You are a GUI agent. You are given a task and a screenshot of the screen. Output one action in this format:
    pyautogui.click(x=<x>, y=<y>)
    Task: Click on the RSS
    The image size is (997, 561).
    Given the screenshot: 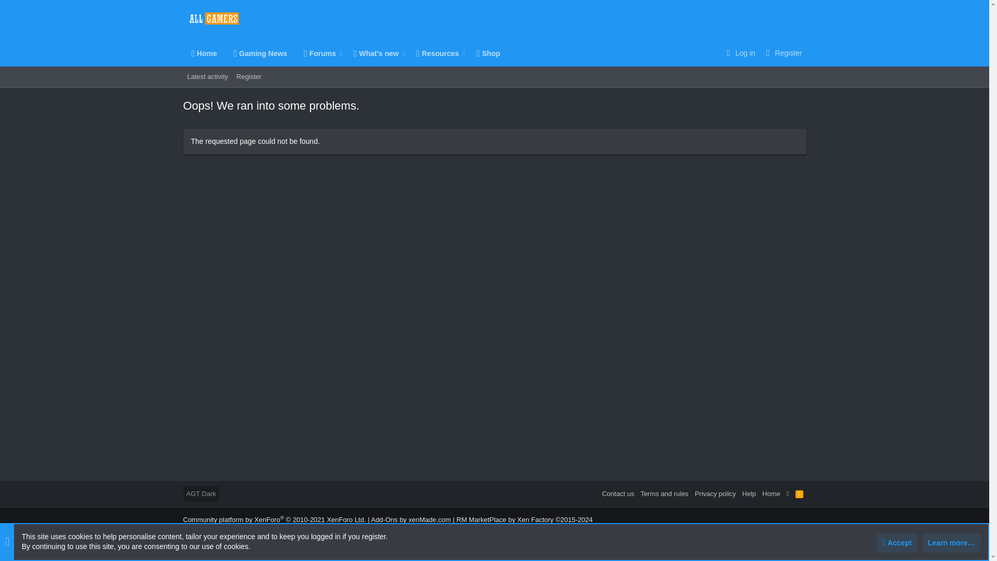 What is the action you would take?
    pyautogui.click(x=800, y=493)
    